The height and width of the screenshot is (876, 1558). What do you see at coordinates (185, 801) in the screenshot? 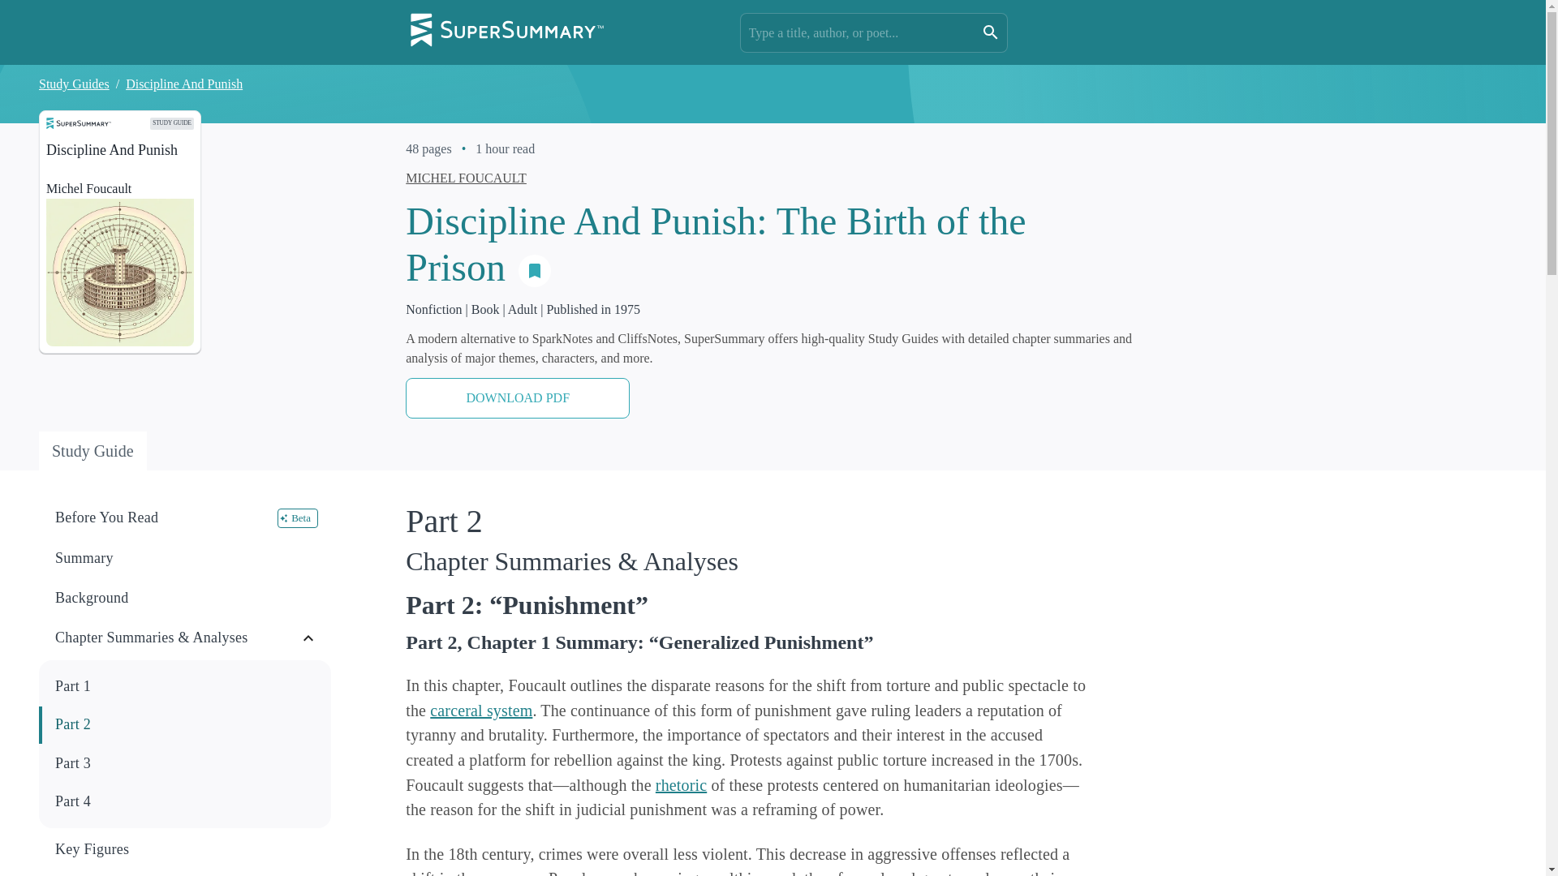
I see `Part 4` at bounding box center [185, 801].